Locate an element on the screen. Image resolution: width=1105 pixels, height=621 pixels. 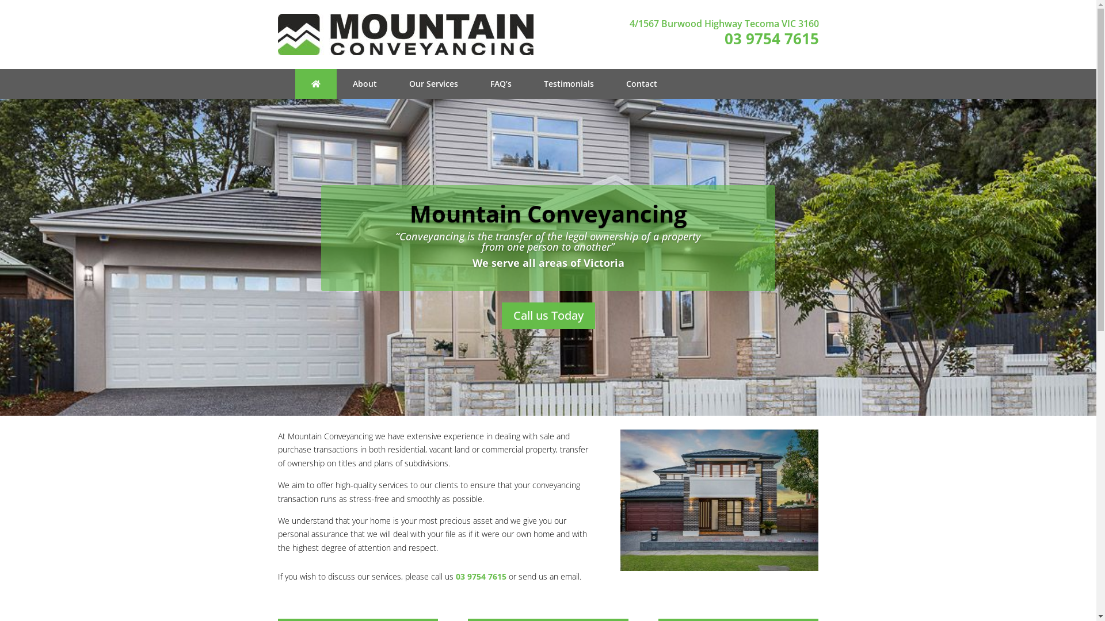
Testimonials is located at coordinates (569, 84).